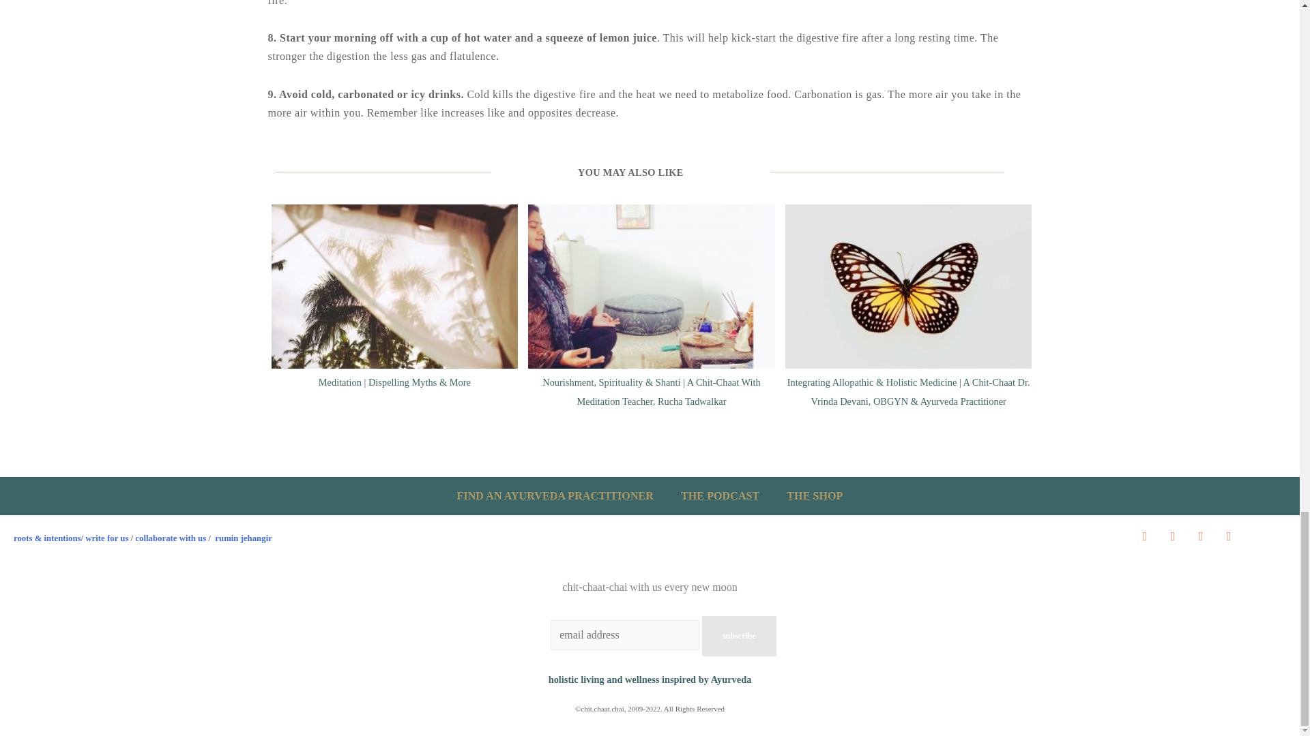 The height and width of the screenshot is (736, 1310). I want to click on THE PODCAST, so click(719, 496).